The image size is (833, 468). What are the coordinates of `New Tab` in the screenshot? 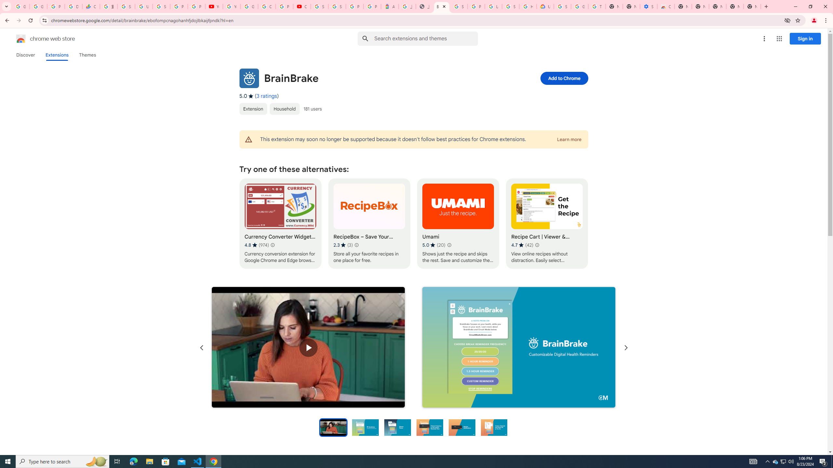 It's located at (752, 6).